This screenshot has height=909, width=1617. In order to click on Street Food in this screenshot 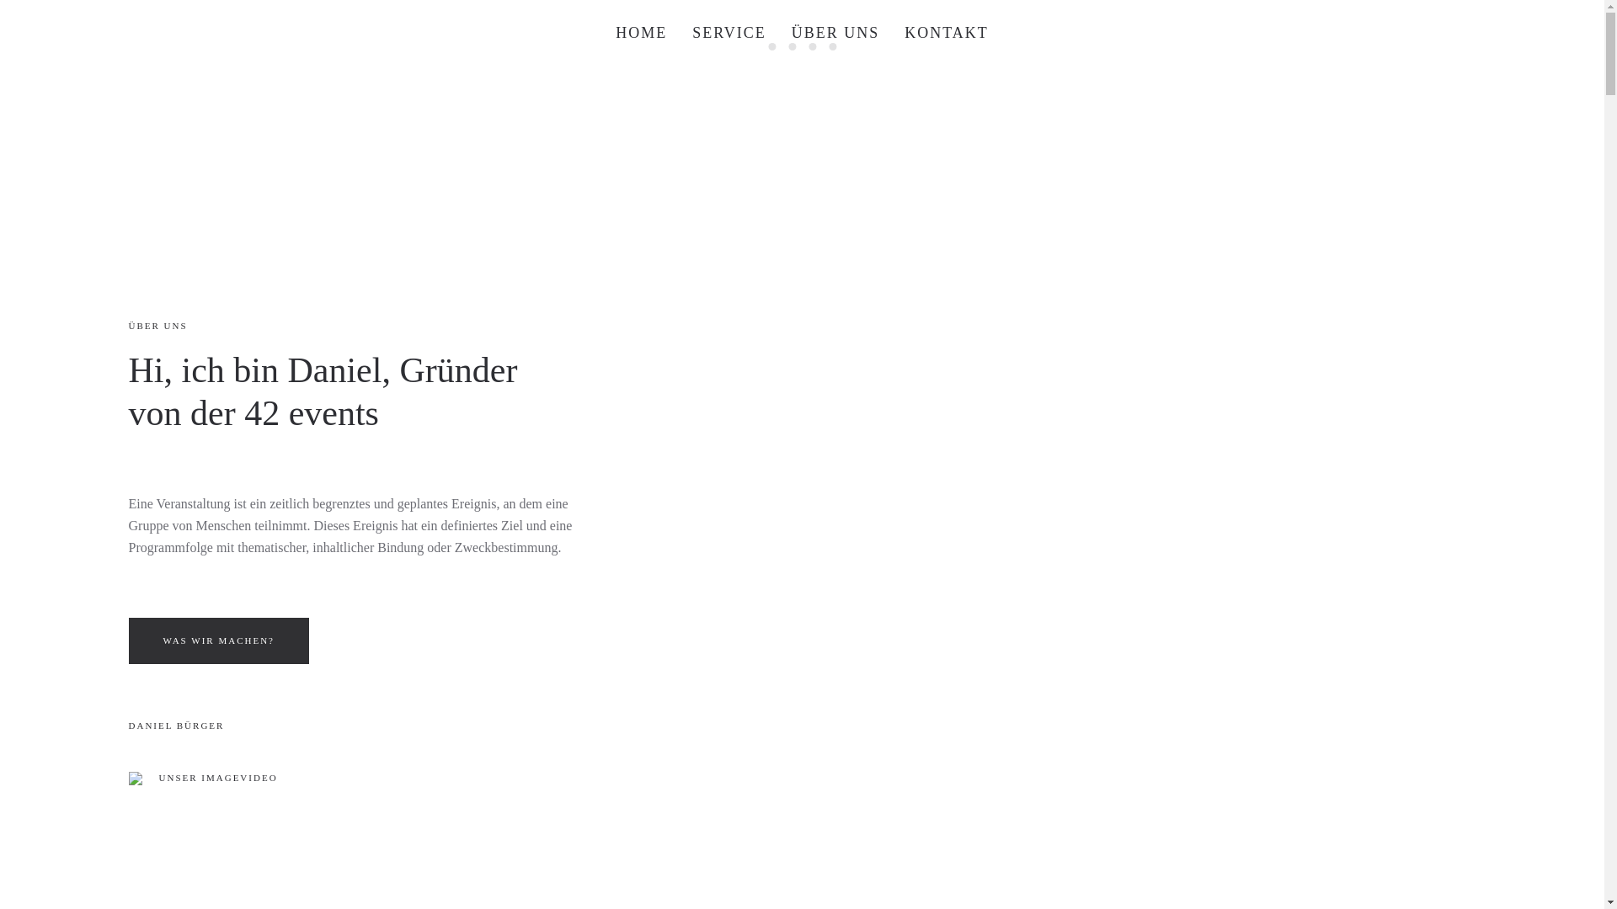, I will do `click(812, 47)`.